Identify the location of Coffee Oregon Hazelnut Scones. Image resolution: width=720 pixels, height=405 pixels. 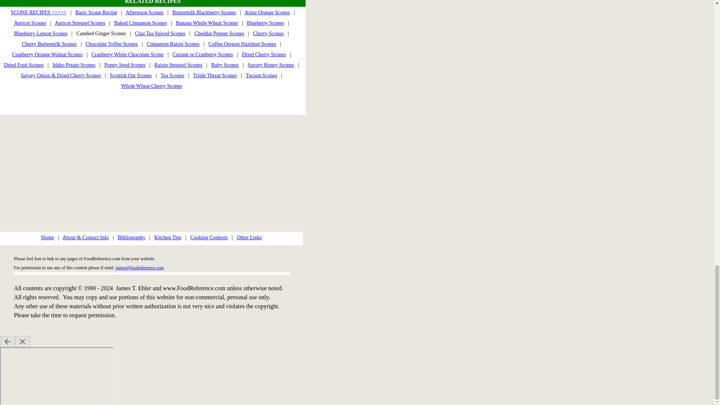
(242, 44).